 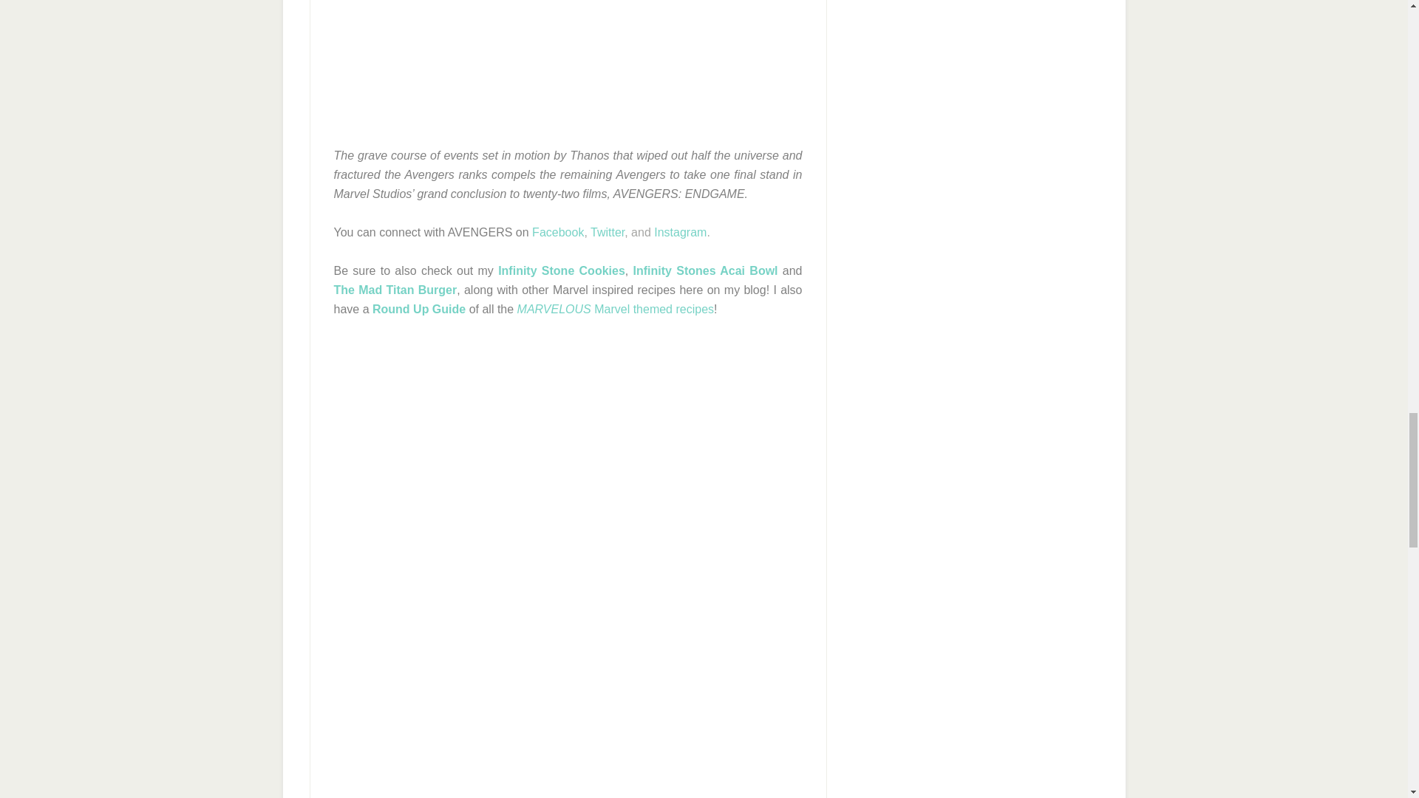 I want to click on The Mad Titan Burger, so click(x=395, y=290).